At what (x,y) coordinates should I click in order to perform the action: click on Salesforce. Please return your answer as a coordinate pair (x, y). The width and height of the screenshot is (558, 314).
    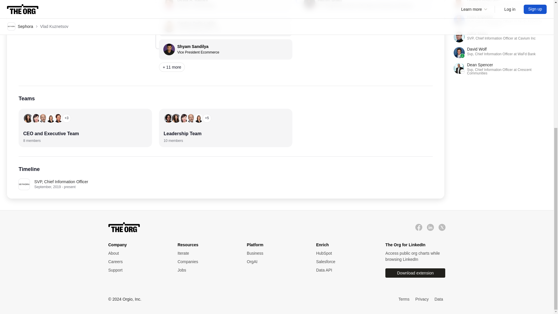
    Looking at the image, I should click on (226, 49).